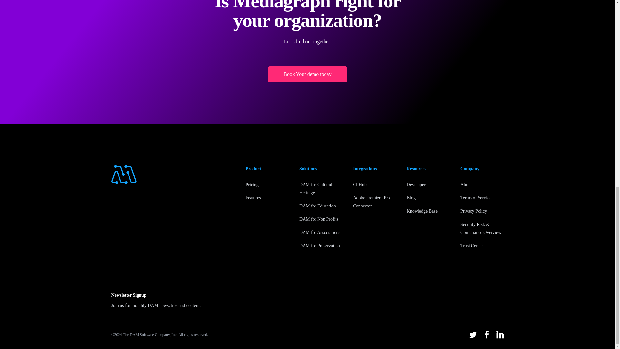  What do you see at coordinates (417, 184) in the screenshot?
I see `Developers` at bounding box center [417, 184].